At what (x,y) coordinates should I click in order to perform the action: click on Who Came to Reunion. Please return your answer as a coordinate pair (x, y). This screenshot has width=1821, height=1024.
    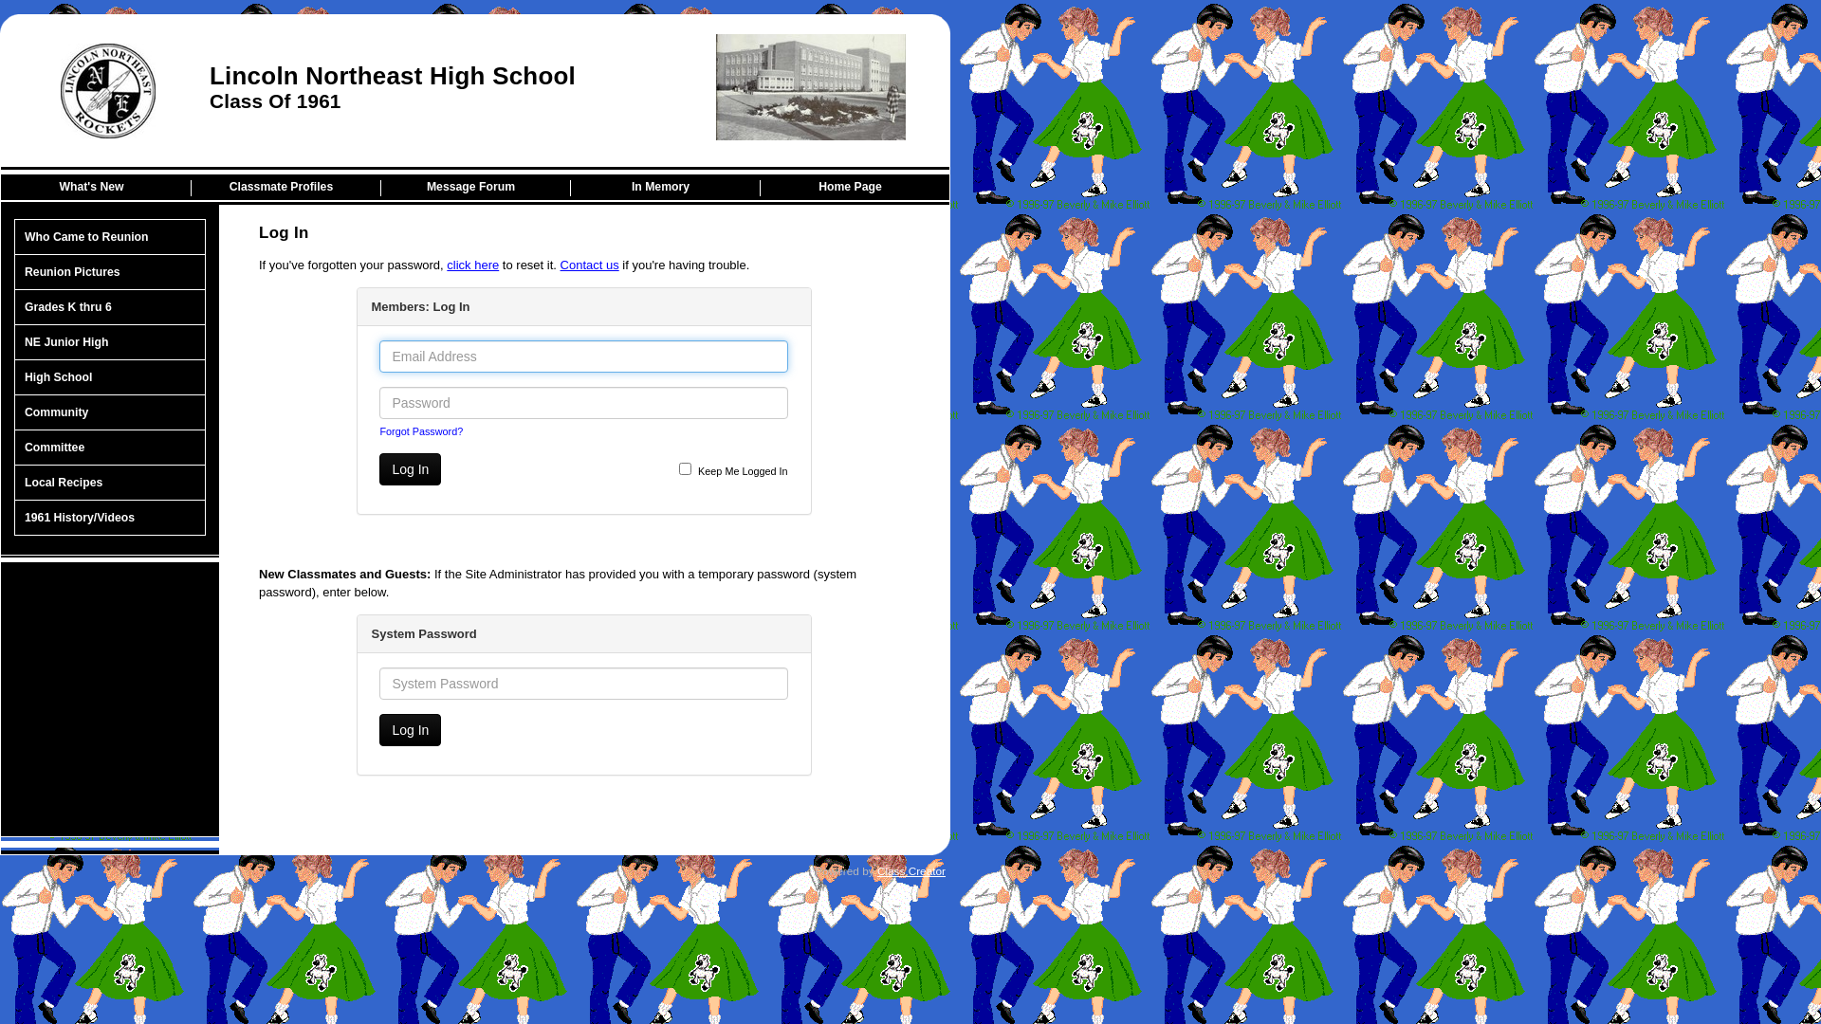
    Looking at the image, I should click on (110, 237).